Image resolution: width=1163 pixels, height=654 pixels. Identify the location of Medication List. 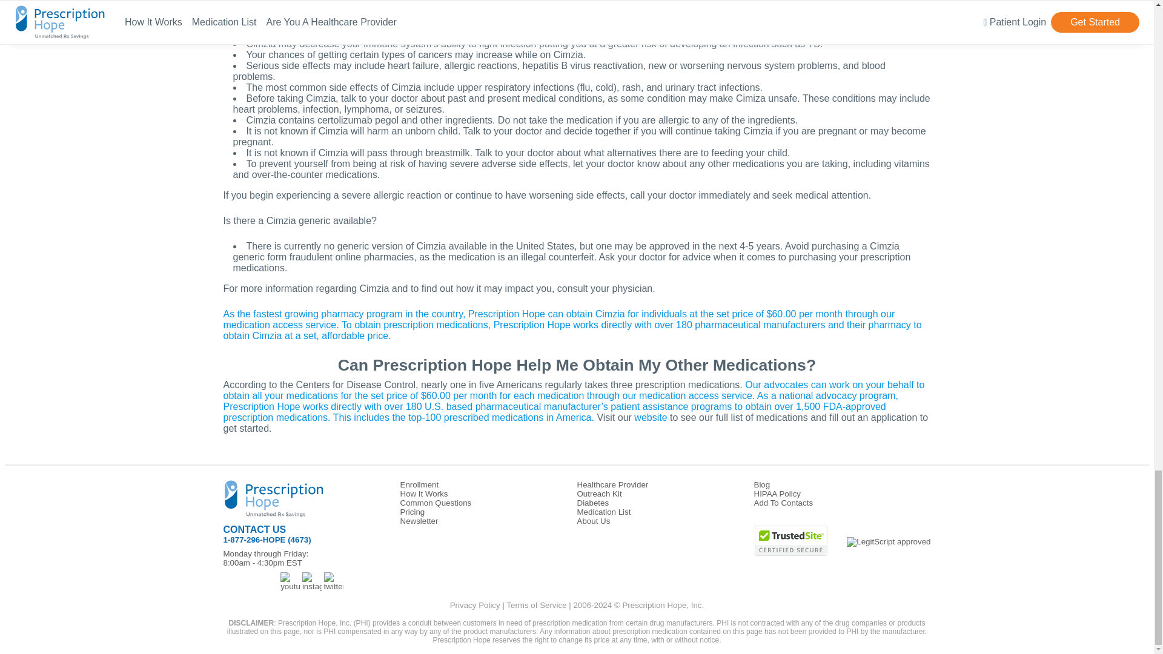
(603, 512).